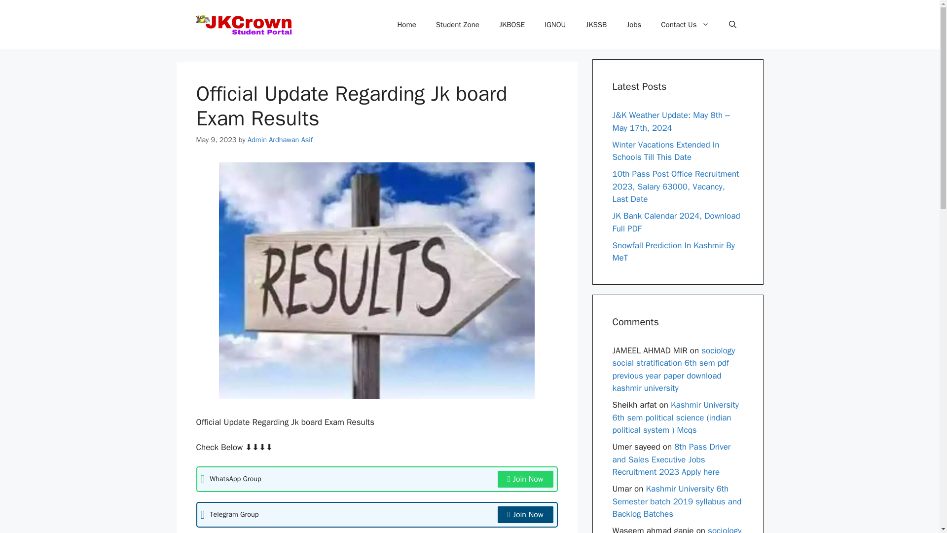  Describe the element at coordinates (674, 252) in the screenshot. I see `Snowfall Prediction In Kashmir By MeT` at that location.